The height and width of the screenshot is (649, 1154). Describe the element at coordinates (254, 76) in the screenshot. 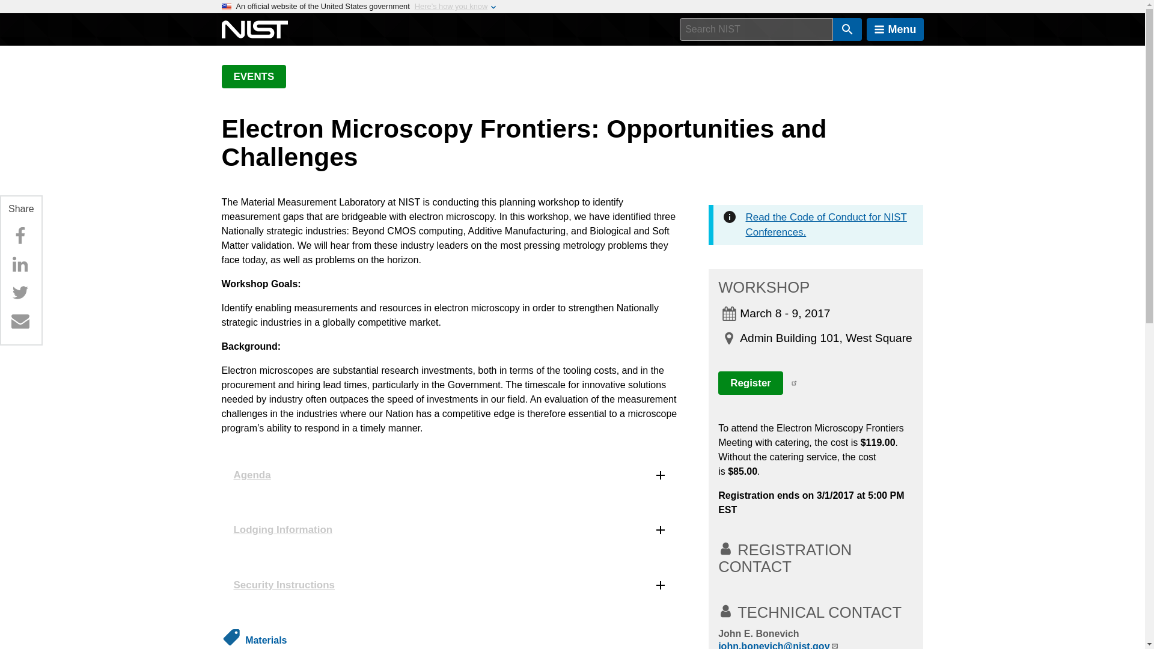

I see `EVENTS` at that location.